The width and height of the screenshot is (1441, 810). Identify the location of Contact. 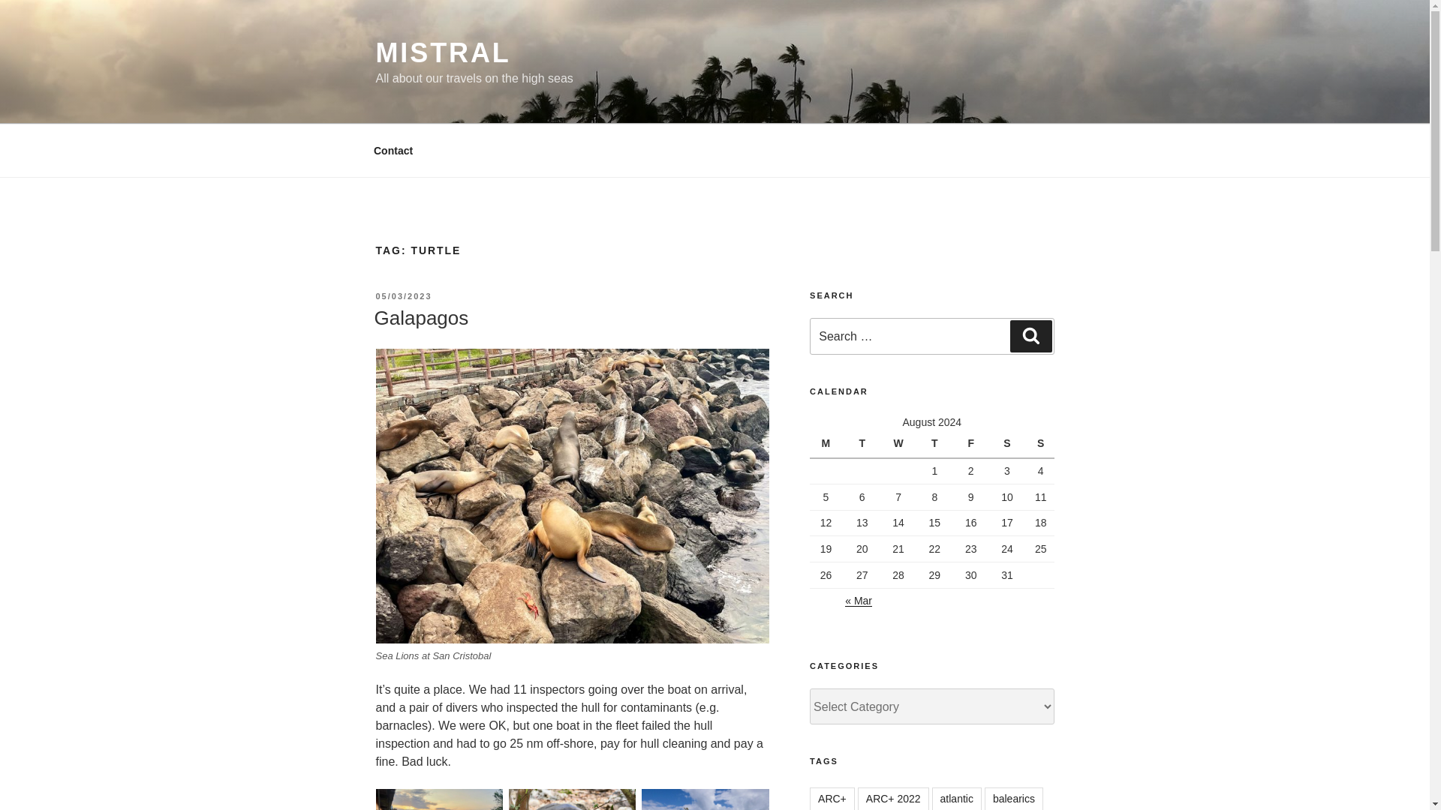
(393, 150).